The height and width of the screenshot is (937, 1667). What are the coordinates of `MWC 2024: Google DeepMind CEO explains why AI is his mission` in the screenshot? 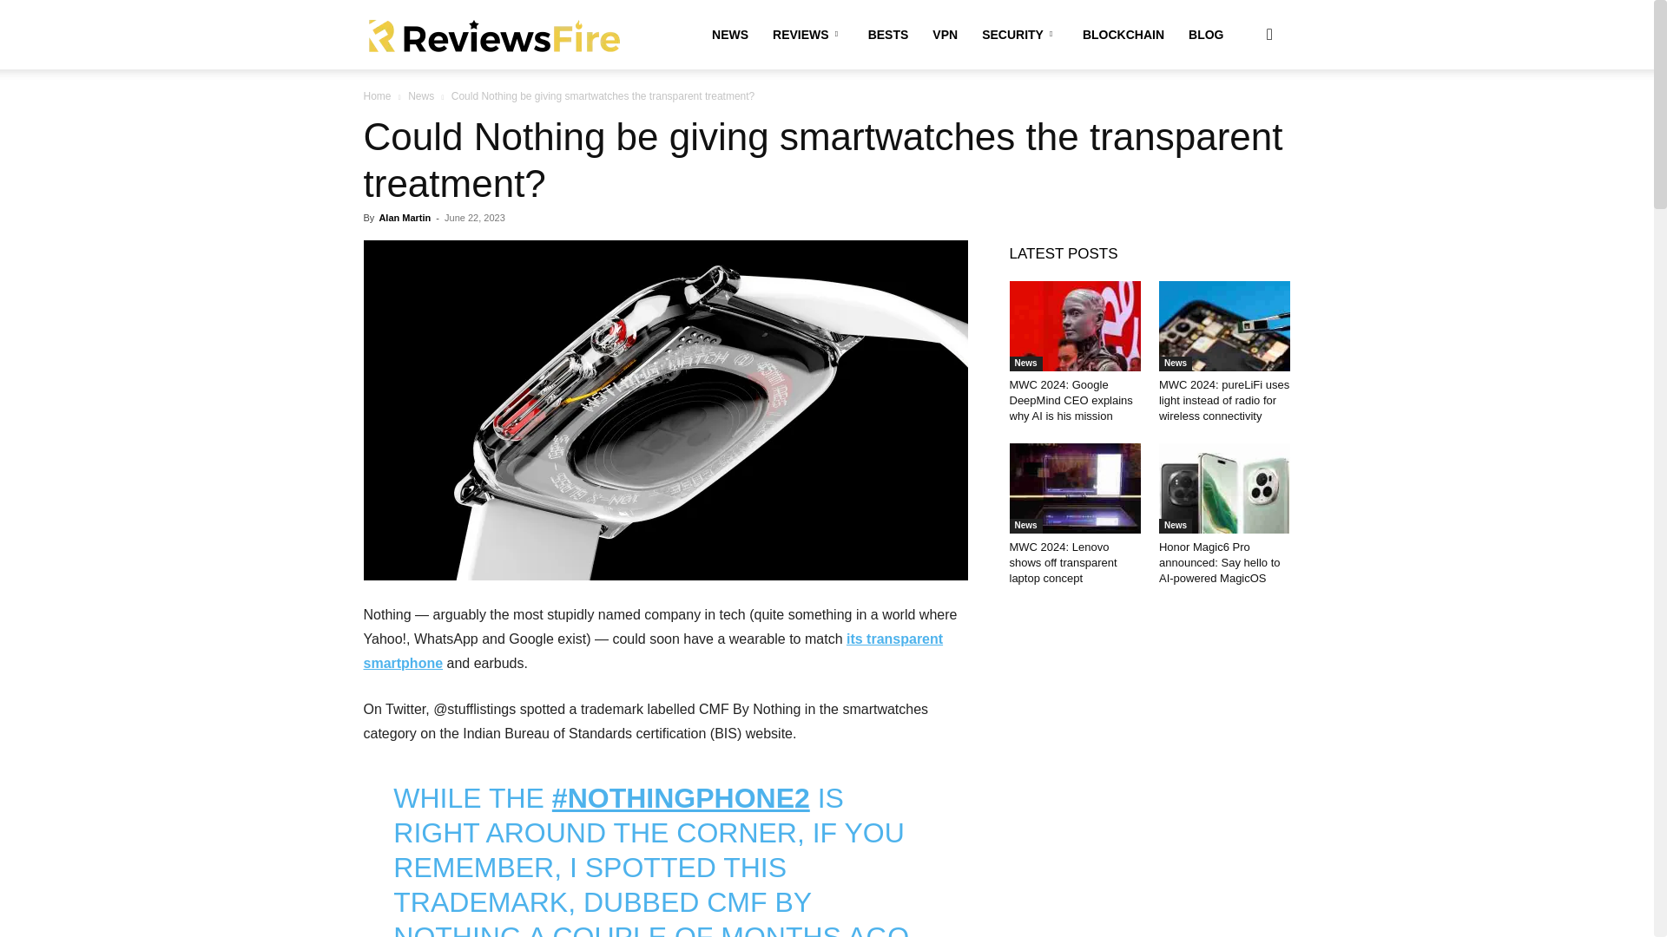 It's located at (1070, 401).